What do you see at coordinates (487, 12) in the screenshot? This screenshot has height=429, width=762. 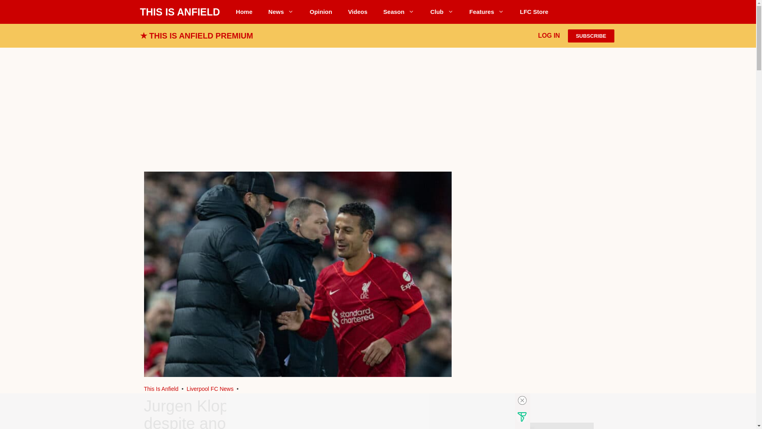 I see `Liverpool FC Features` at bounding box center [487, 12].